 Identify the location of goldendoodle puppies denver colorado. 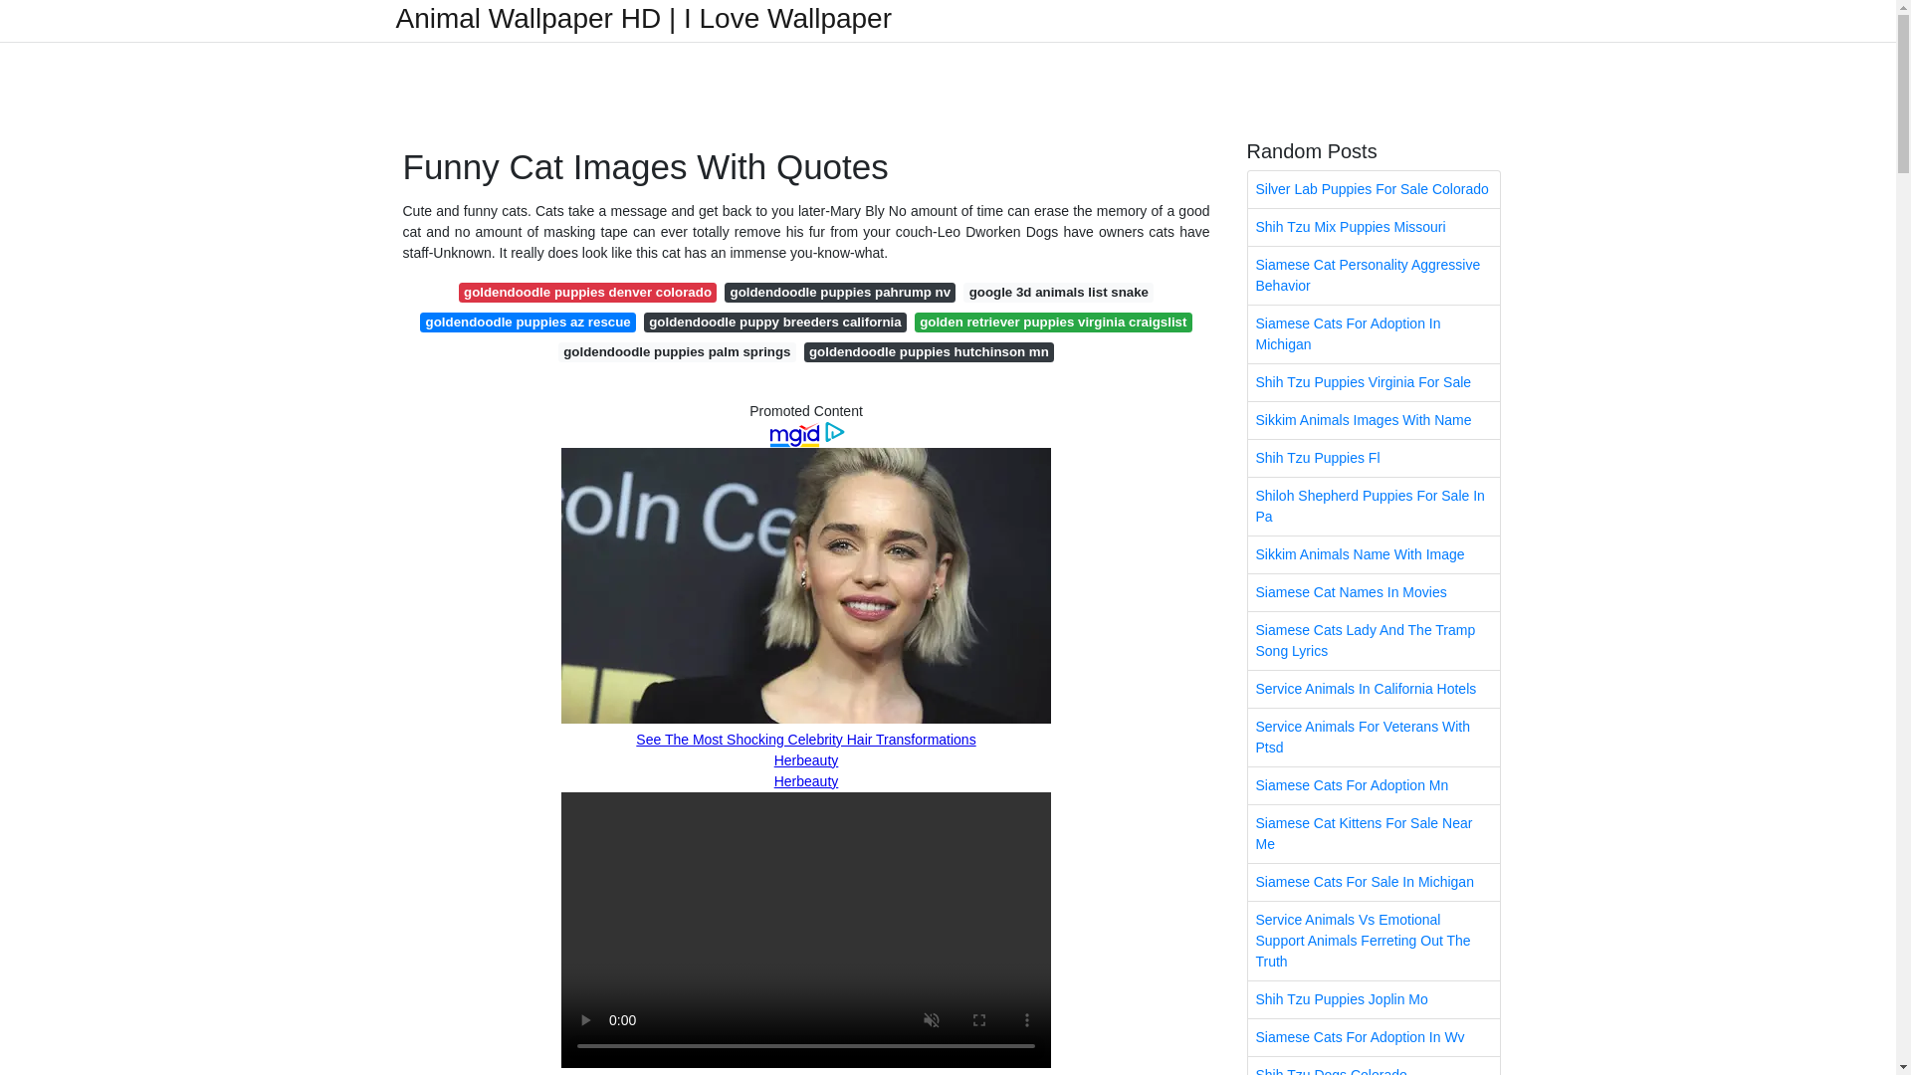
(587, 293).